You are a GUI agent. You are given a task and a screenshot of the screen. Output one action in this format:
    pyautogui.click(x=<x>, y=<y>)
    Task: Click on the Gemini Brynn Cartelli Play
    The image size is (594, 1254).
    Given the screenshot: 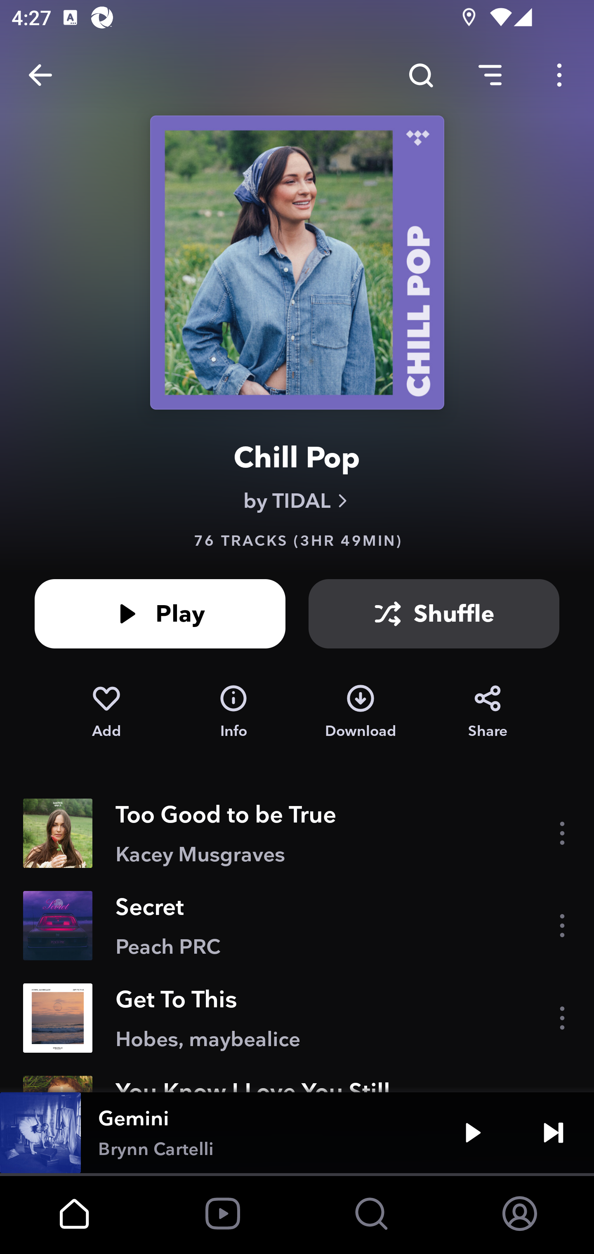 What is the action you would take?
    pyautogui.click(x=297, y=1133)
    